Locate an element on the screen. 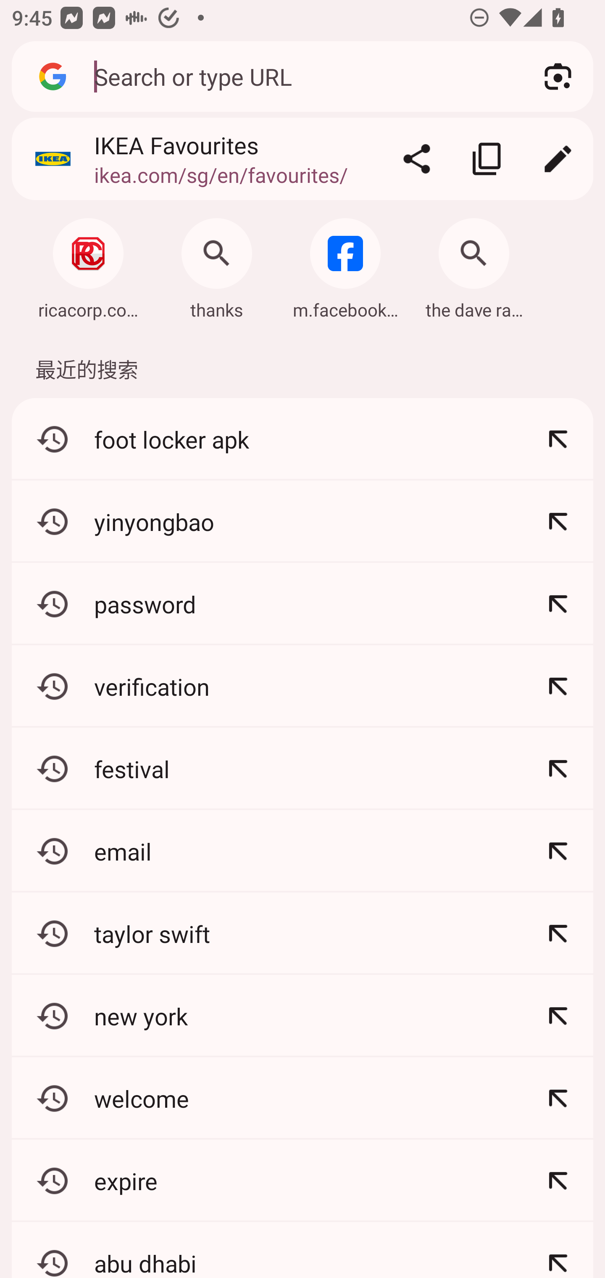 This screenshot has width=605, height=1278. Refine: welcome is located at coordinates (558, 1098).